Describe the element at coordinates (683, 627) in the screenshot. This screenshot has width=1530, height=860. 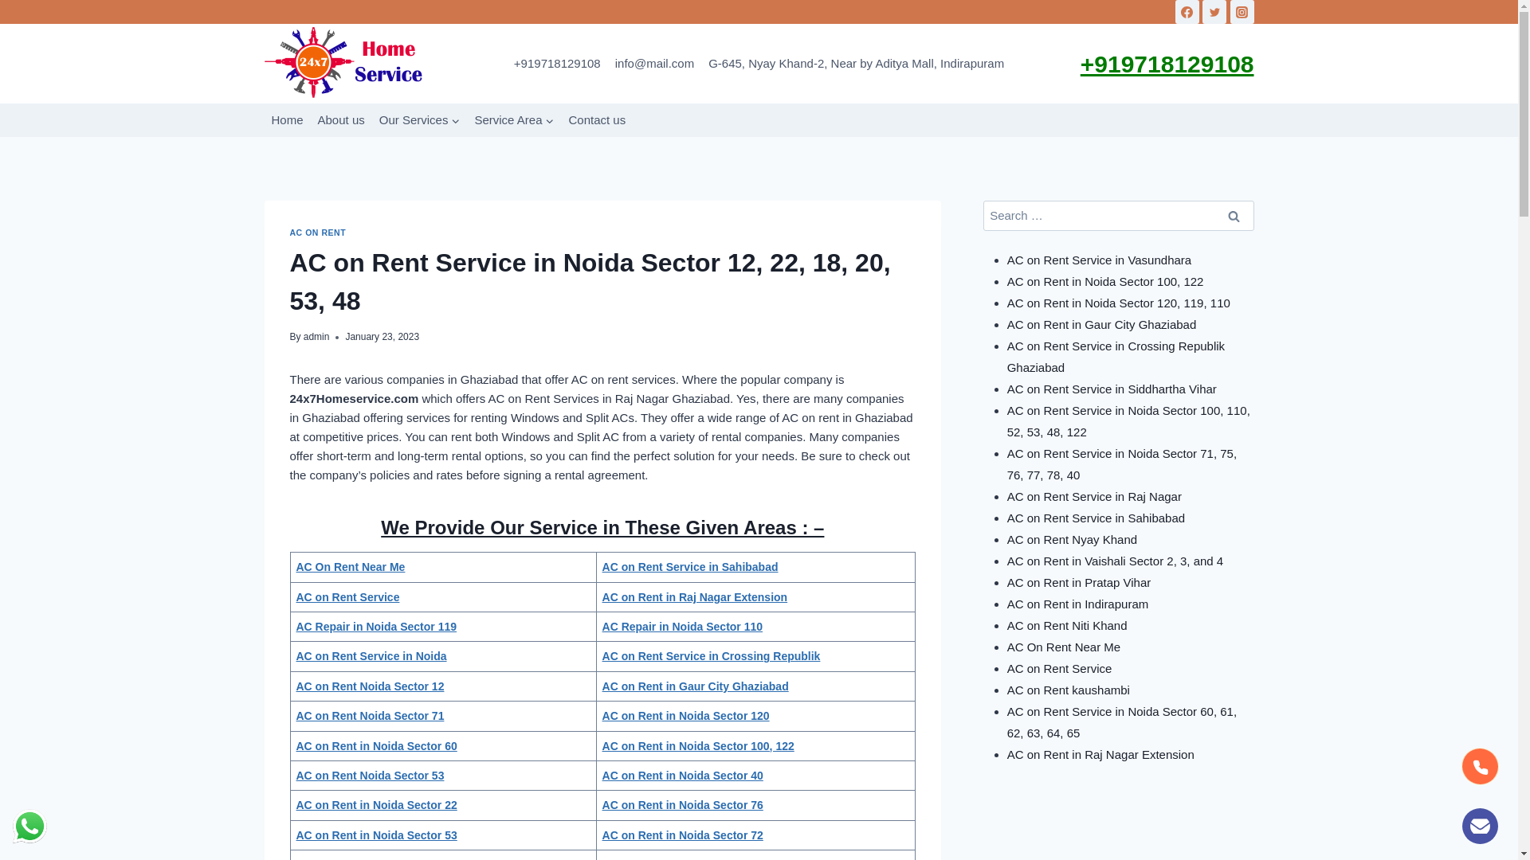
I see `AC Repair in Noida Sector 110` at that location.